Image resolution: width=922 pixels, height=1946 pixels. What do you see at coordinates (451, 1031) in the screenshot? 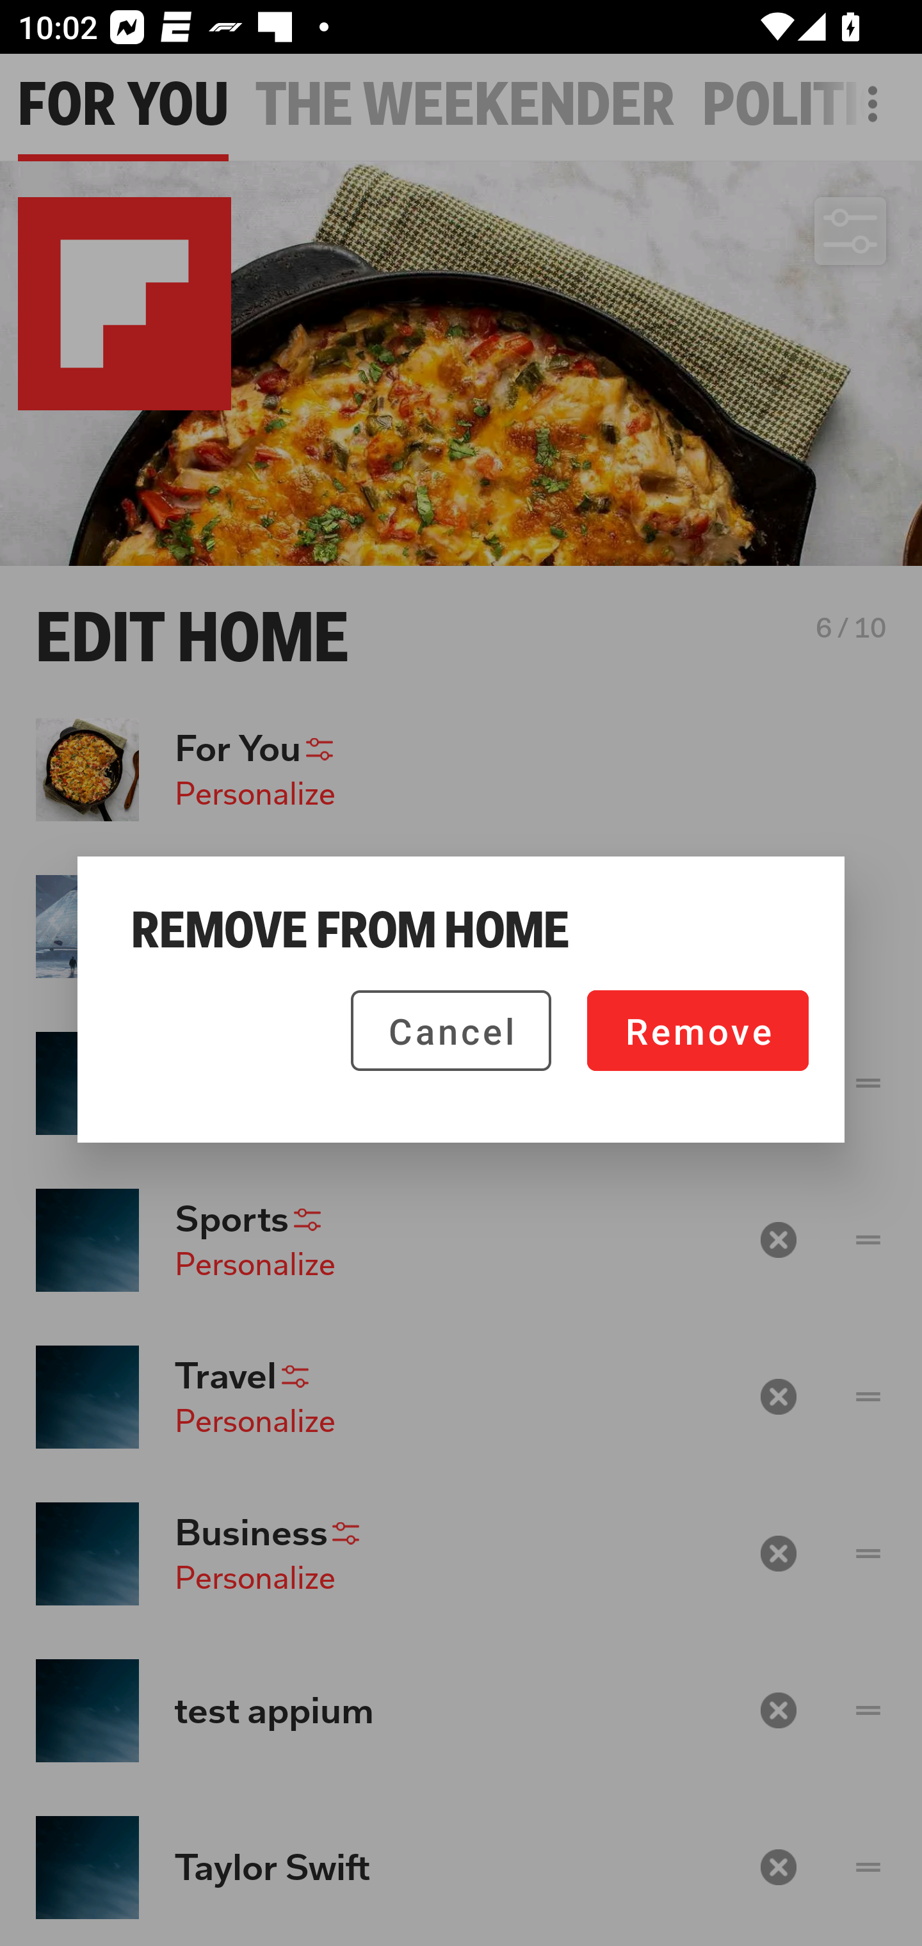
I see `Cancel` at bounding box center [451, 1031].